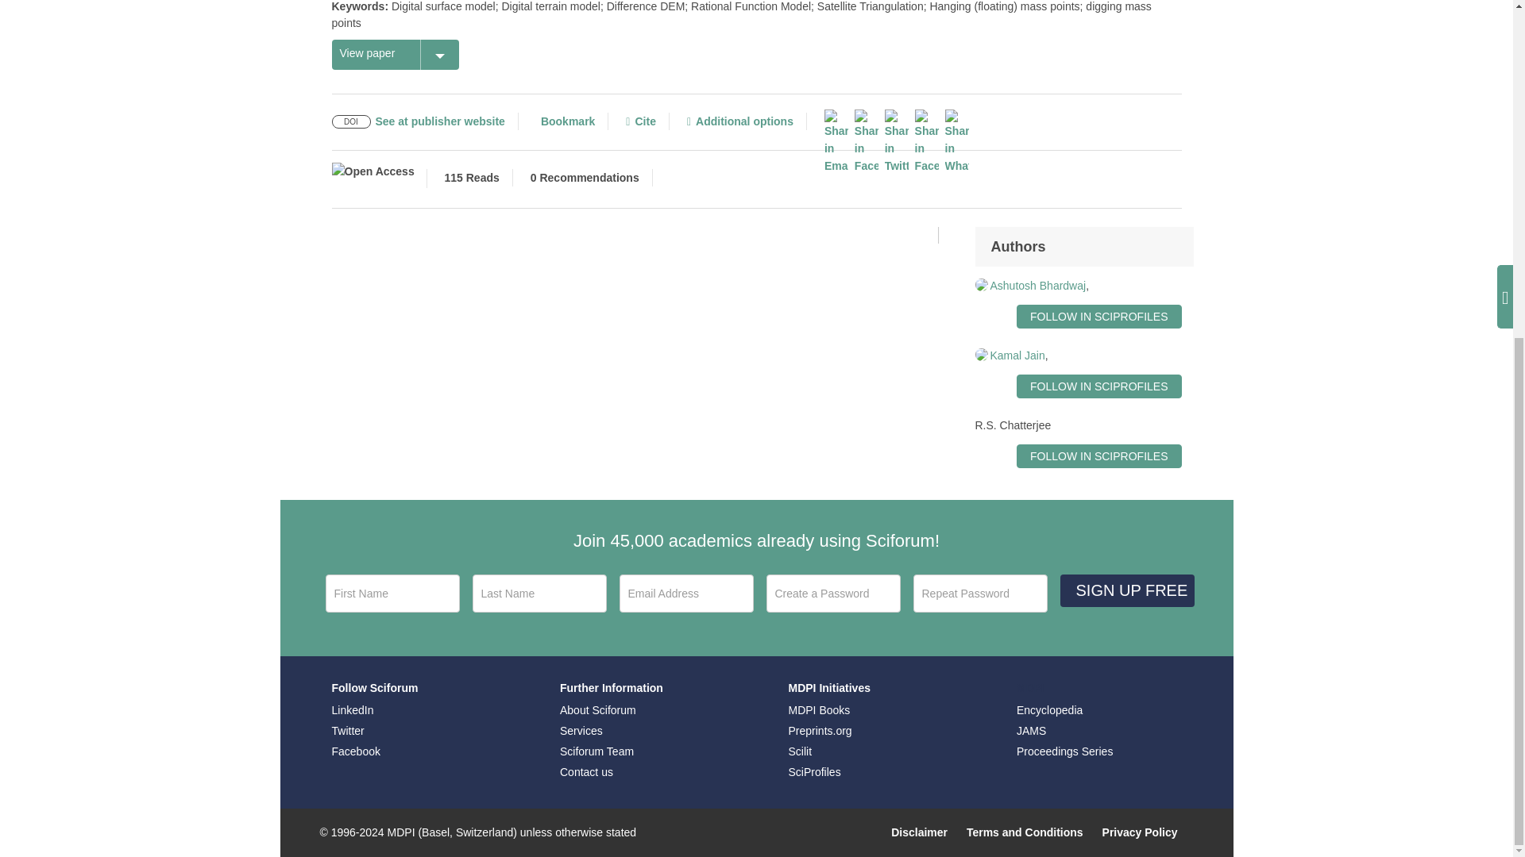 The width and height of the screenshot is (1525, 857). I want to click on Last name, so click(539, 594).